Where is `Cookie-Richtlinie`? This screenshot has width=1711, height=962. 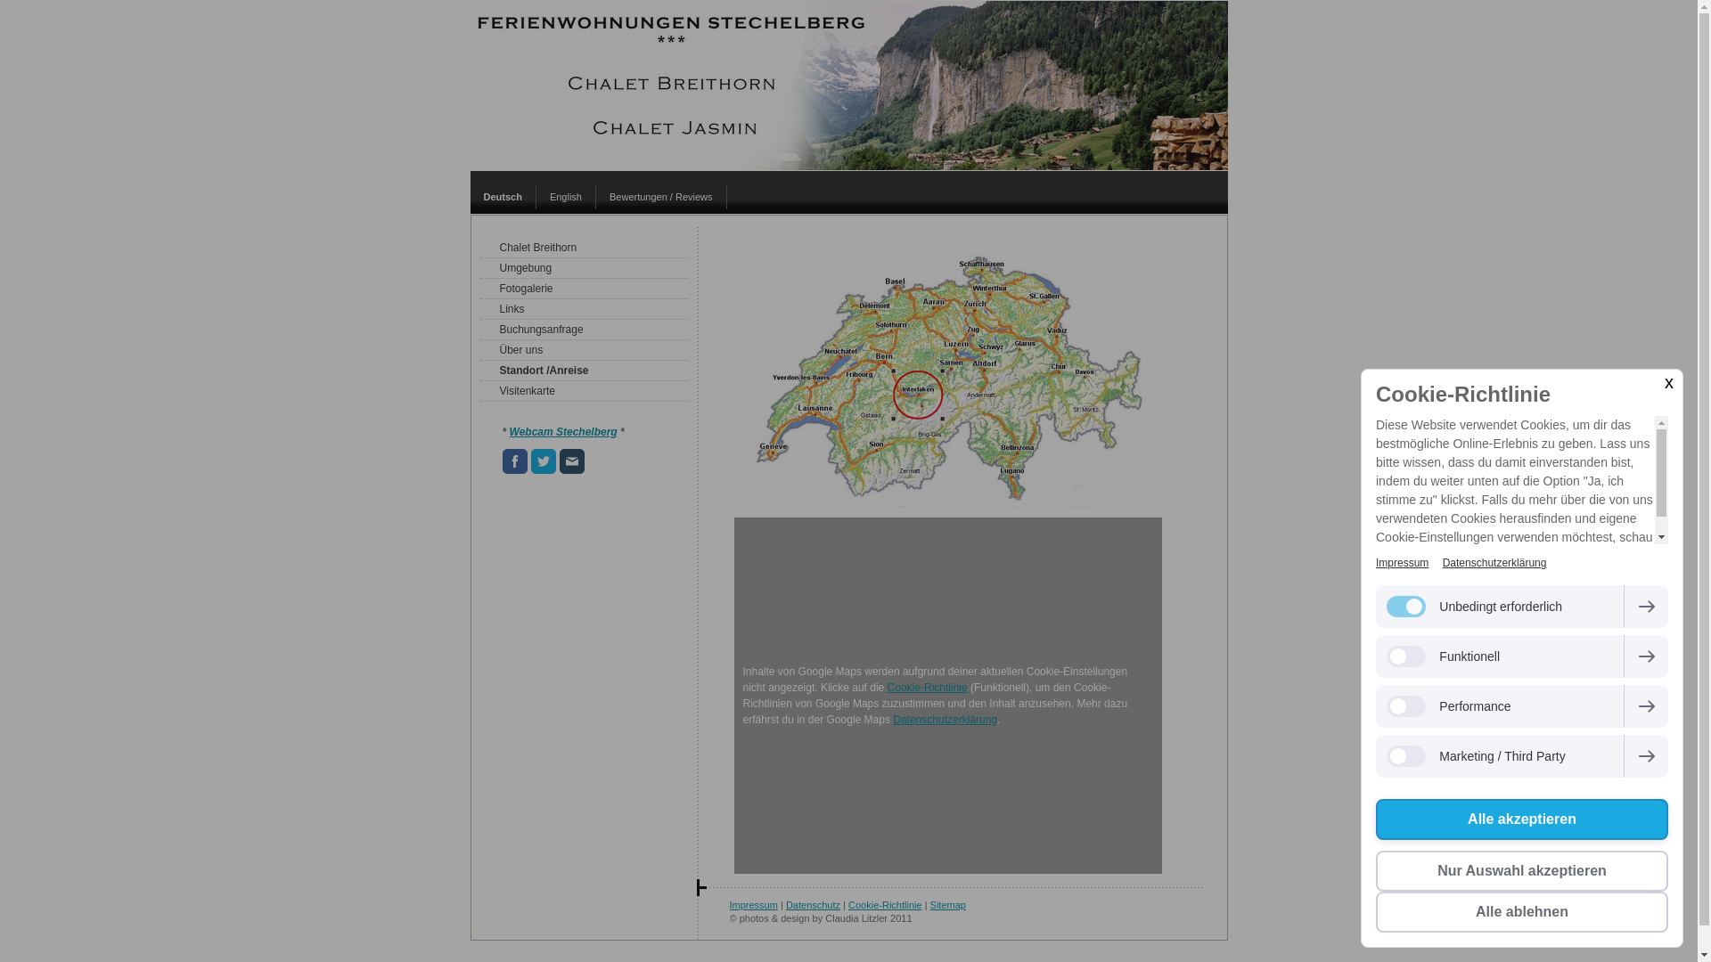
Cookie-Richtlinie is located at coordinates (886, 905).